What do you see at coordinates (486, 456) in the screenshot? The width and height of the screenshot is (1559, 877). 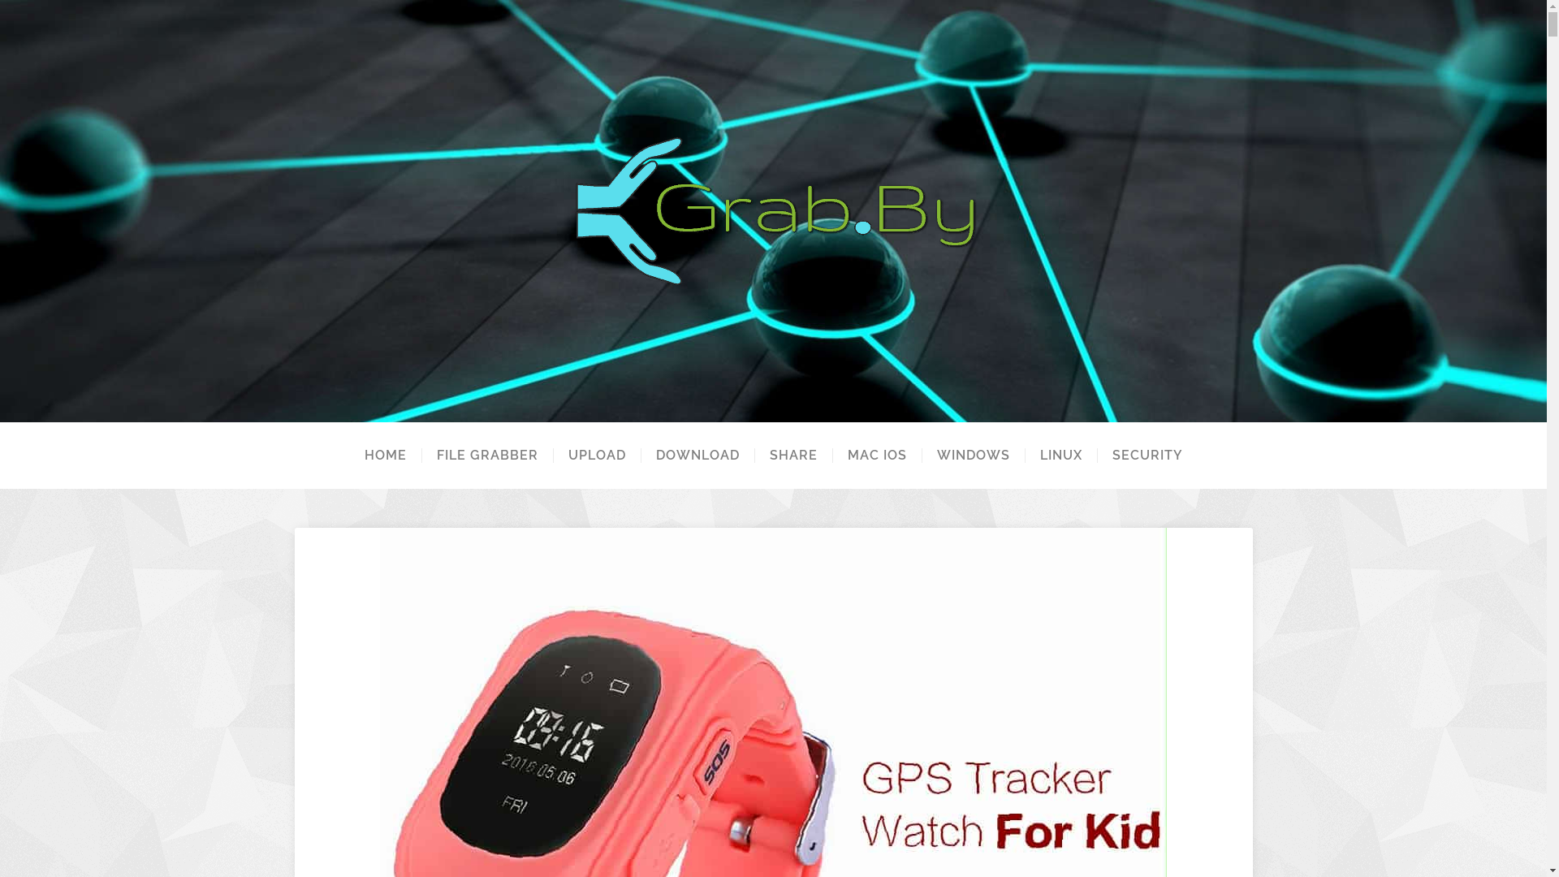 I see `FILE GRABBER` at bounding box center [486, 456].